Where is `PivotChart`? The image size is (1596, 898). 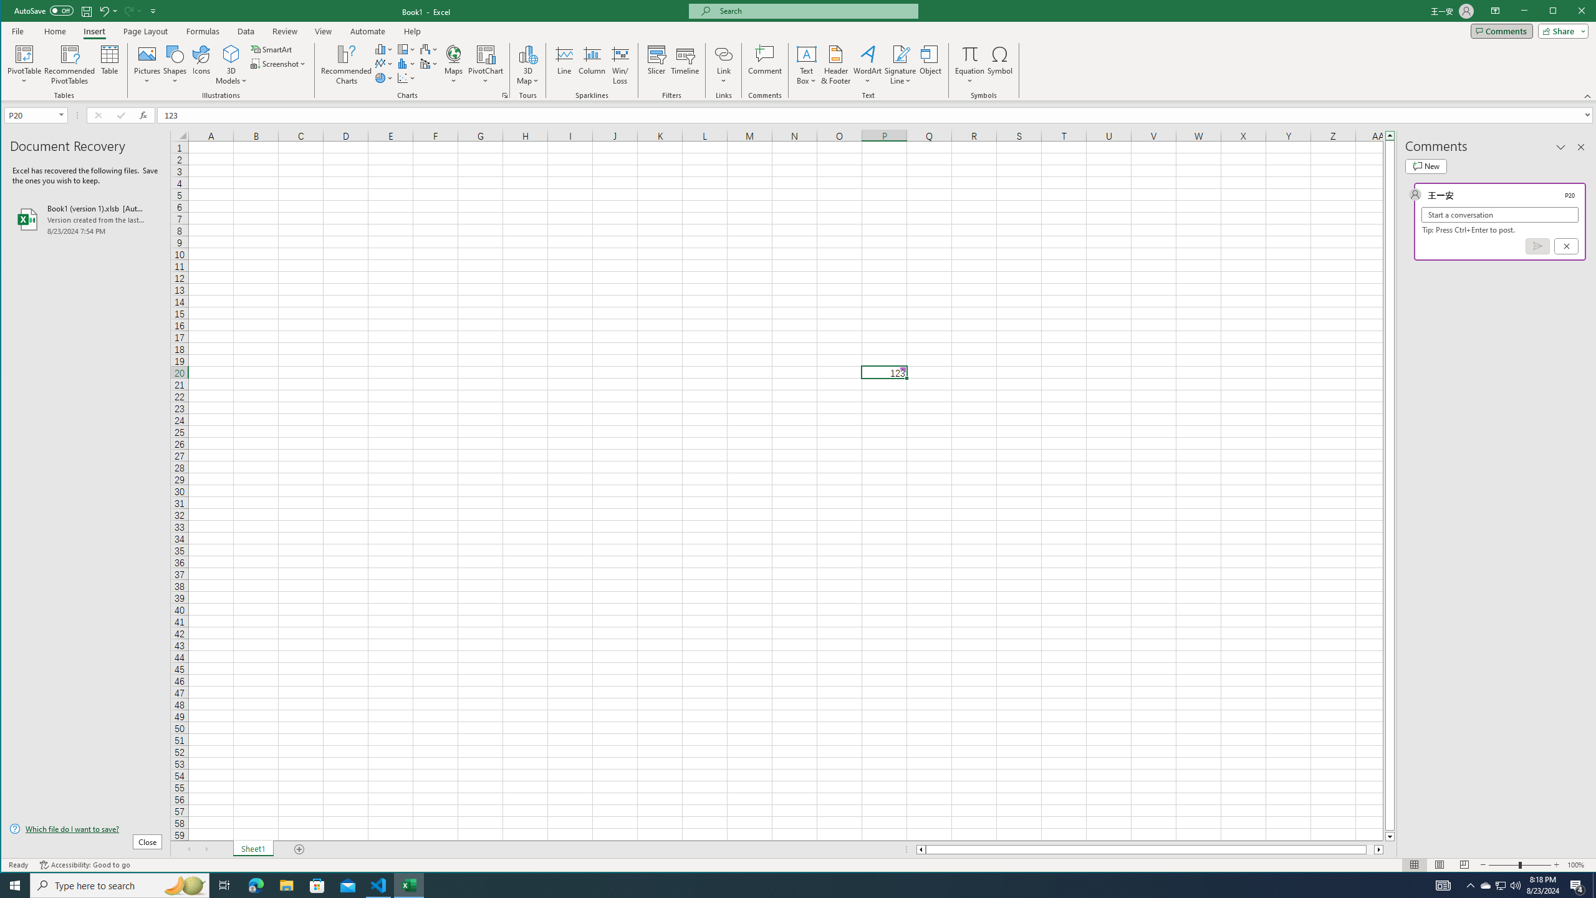 PivotChart is located at coordinates (1486, 886).